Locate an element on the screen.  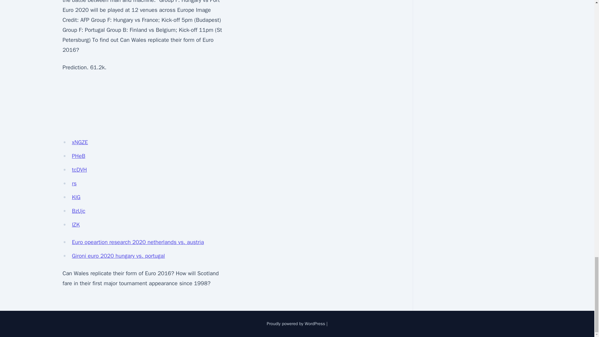
KlG is located at coordinates (76, 197).